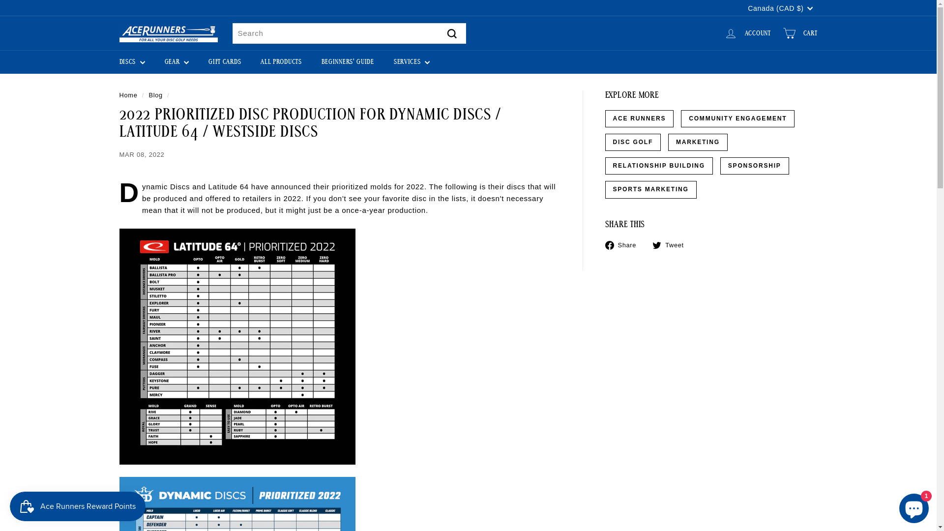  Describe the element at coordinates (755, 166) in the screenshot. I see `SPONSORSHIP` at that location.